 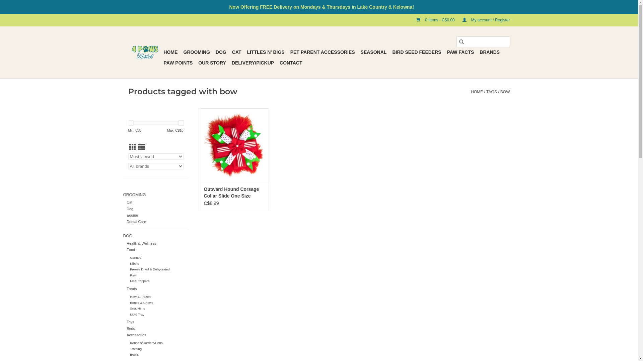 I want to click on HOME, so click(x=170, y=52).